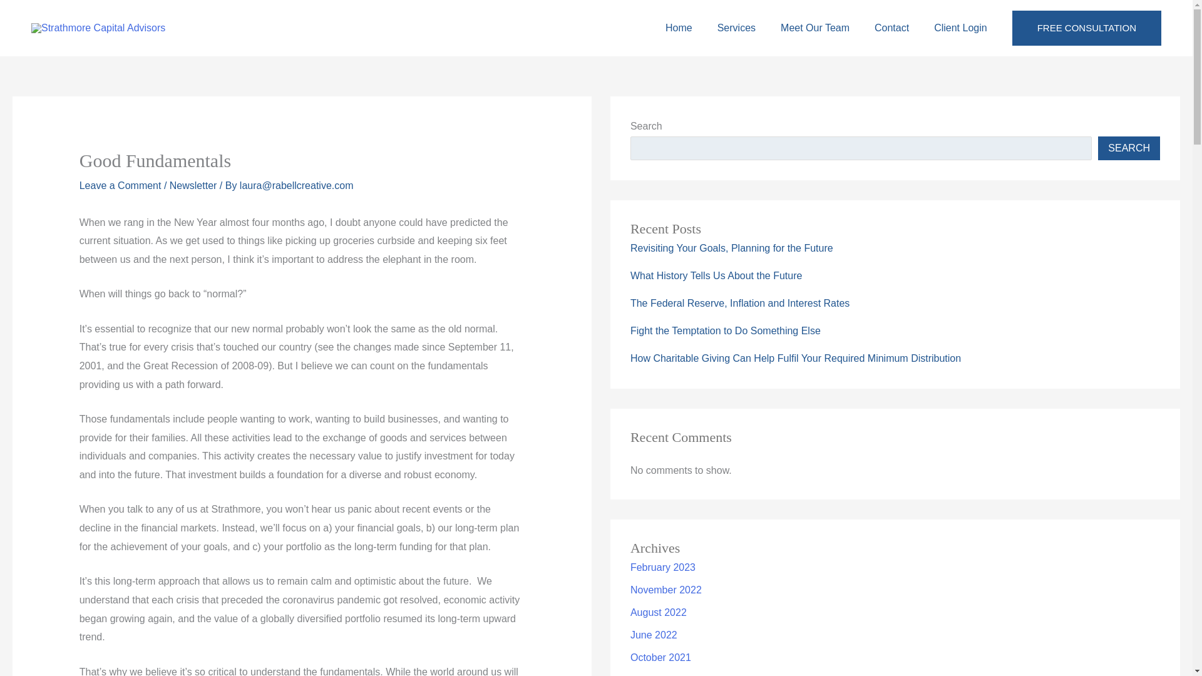  What do you see at coordinates (960, 28) in the screenshot?
I see `Client Login` at bounding box center [960, 28].